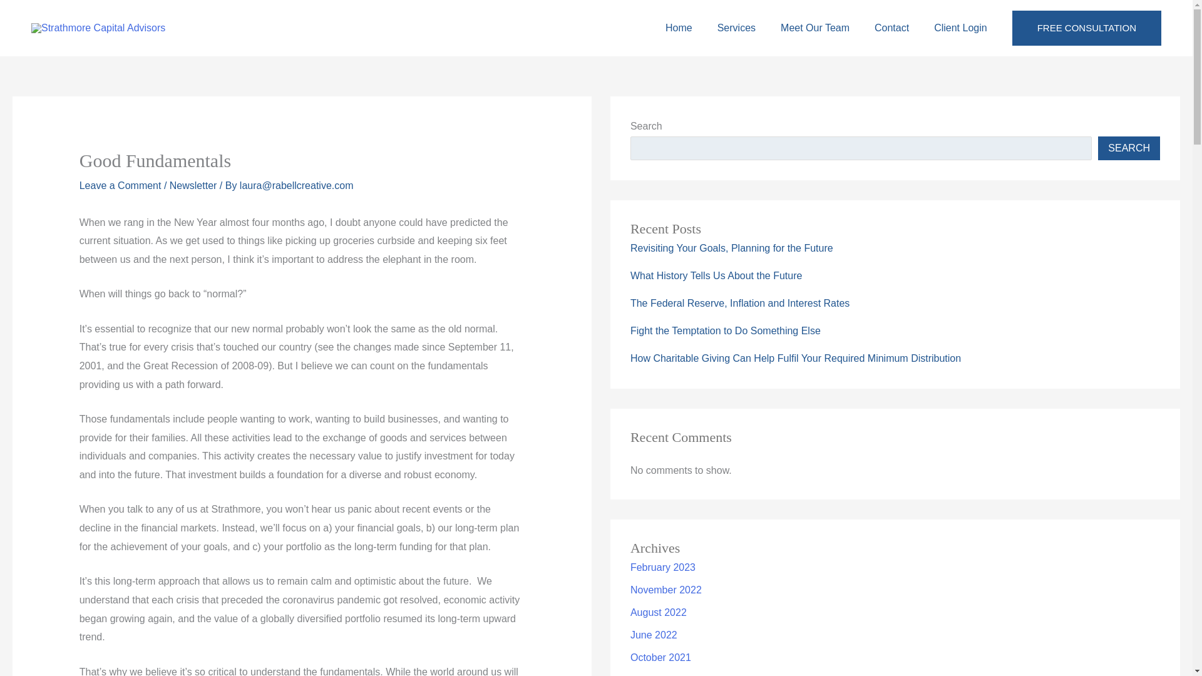  What do you see at coordinates (960, 28) in the screenshot?
I see `Client Login` at bounding box center [960, 28].